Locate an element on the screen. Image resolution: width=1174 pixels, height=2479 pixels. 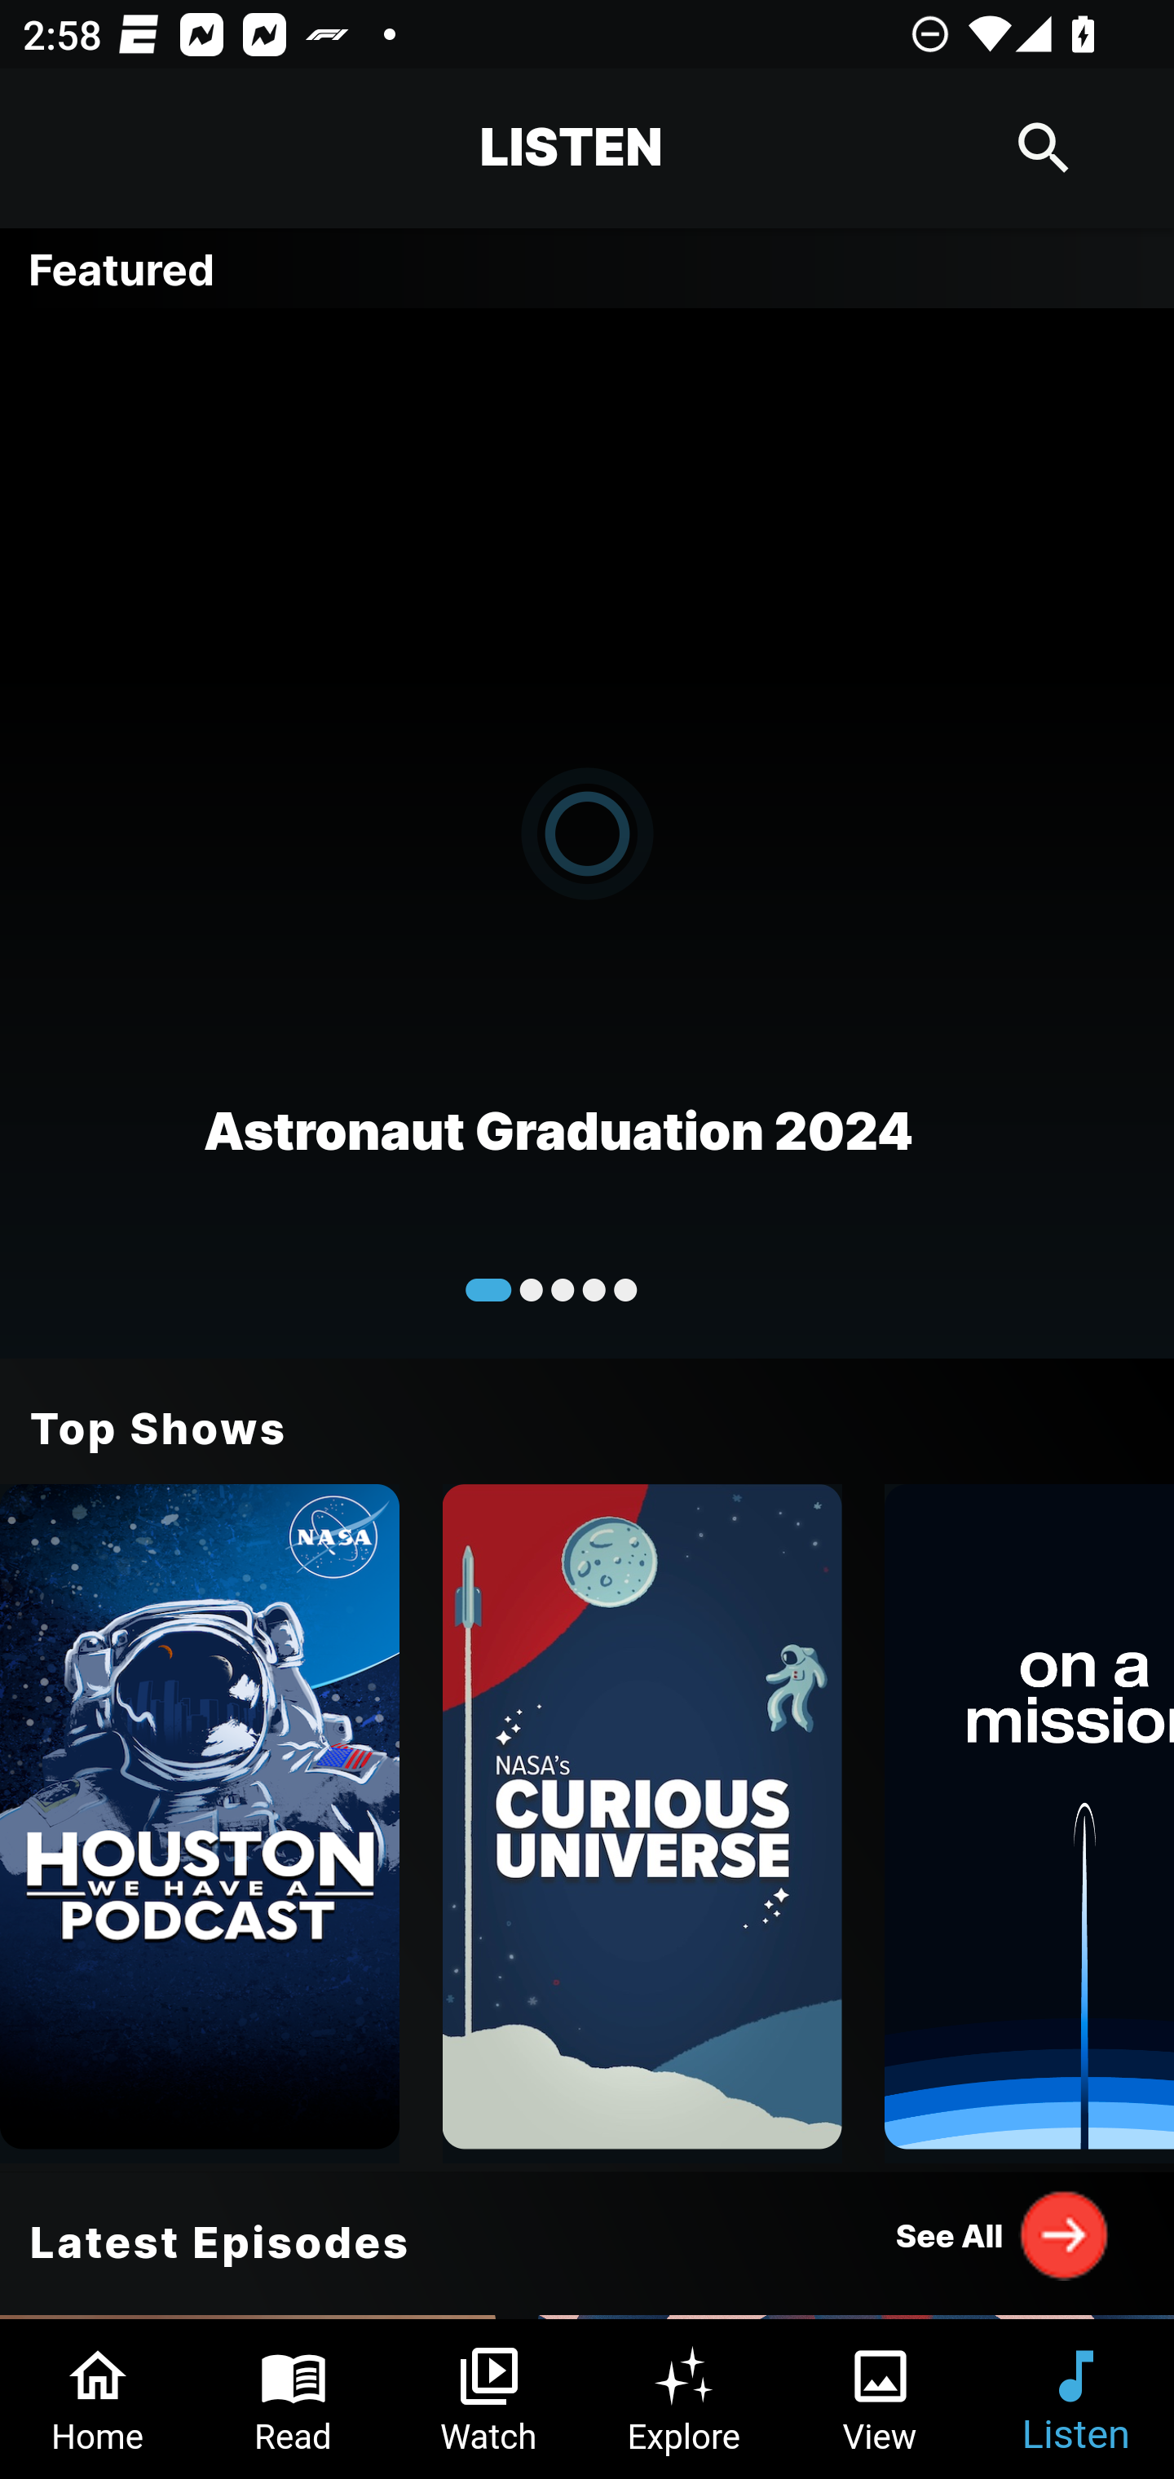
Listen
Tab 6 of 6 is located at coordinates (1076, 2399).